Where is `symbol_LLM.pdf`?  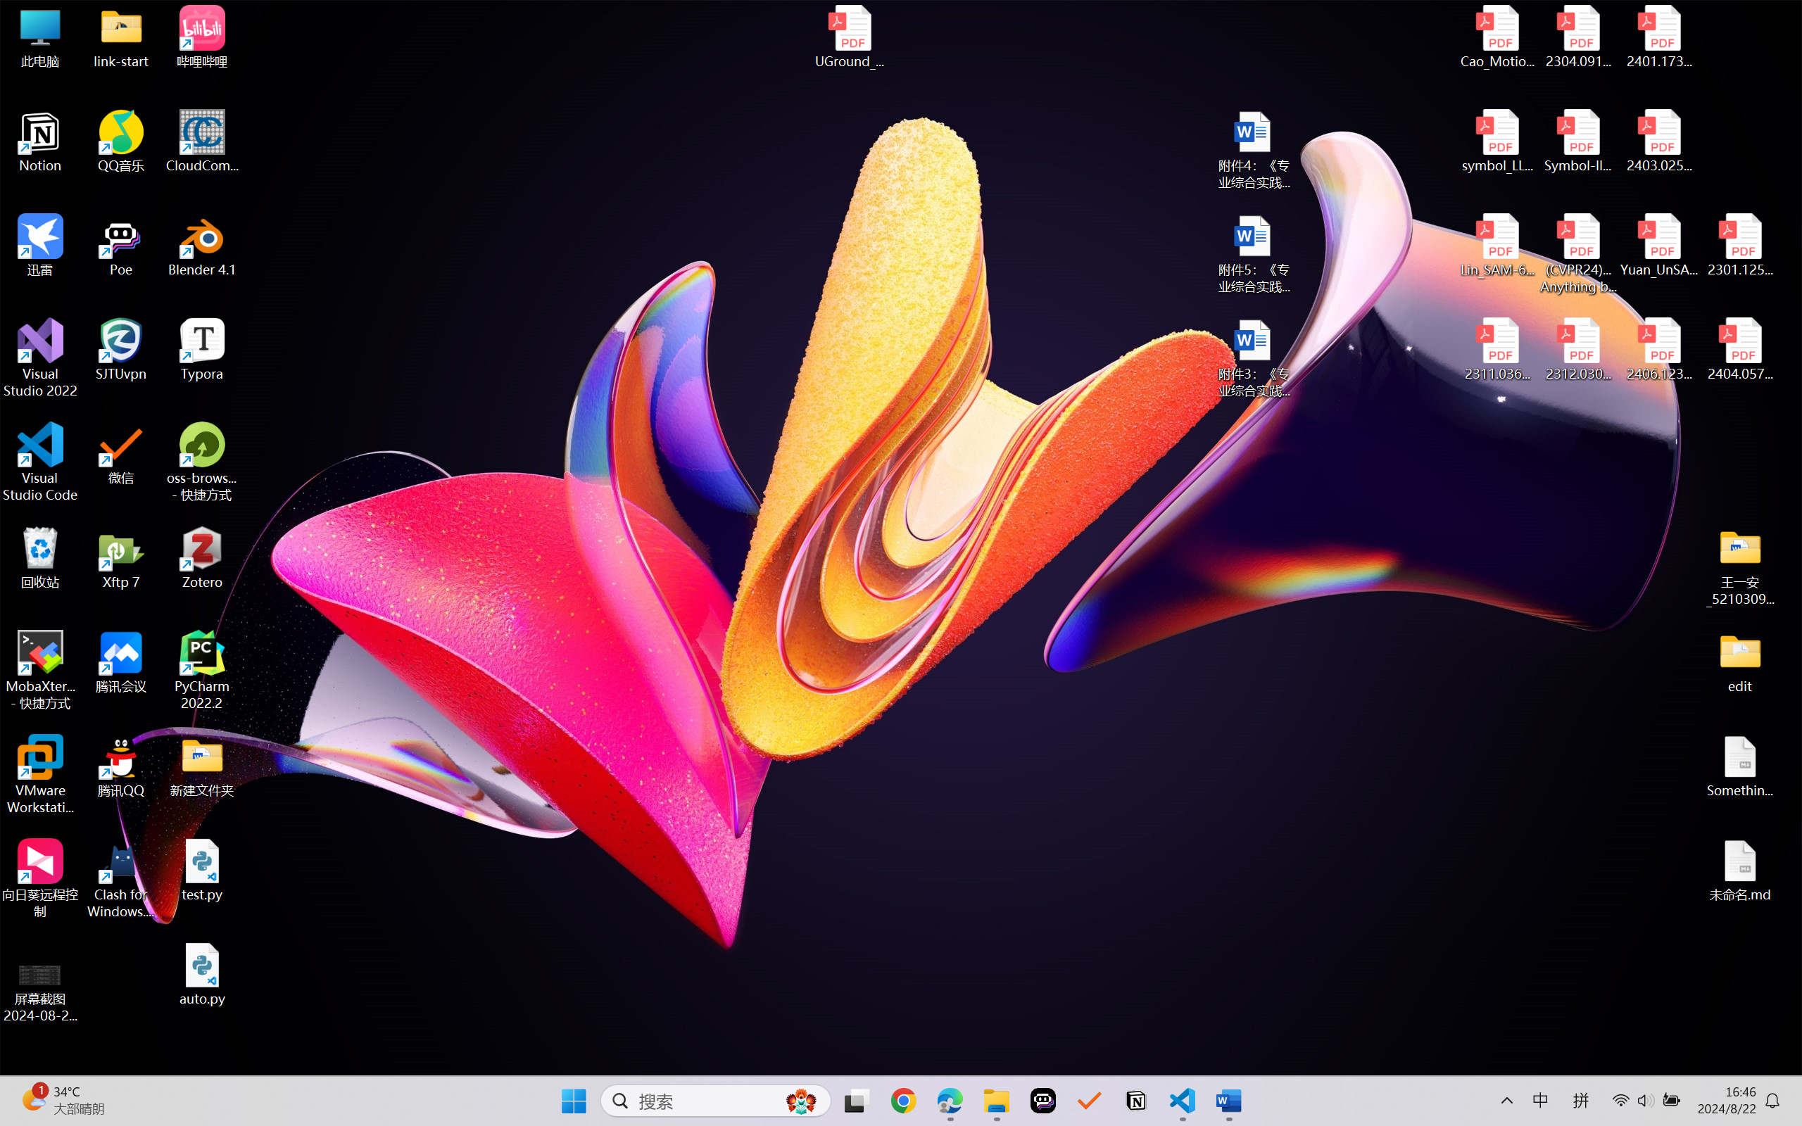 symbol_LLM.pdf is located at coordinates (1498, 141).